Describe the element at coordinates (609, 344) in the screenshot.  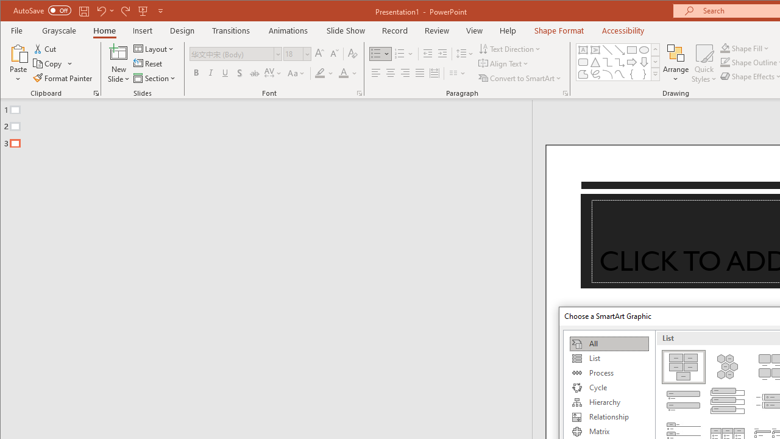
I see `All` at that location.